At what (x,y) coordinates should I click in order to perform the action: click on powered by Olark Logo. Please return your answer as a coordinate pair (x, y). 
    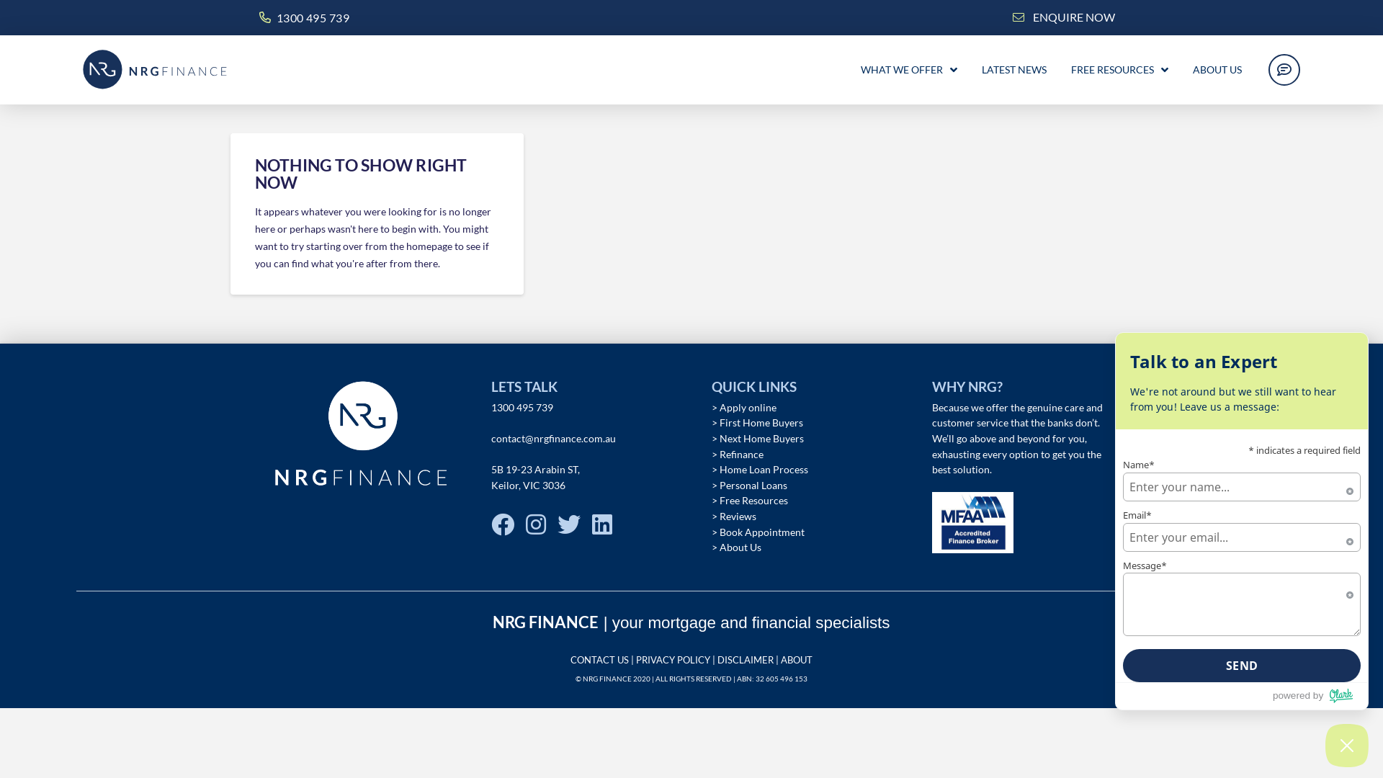
    Looking at the image, I should click on (1320, 696).